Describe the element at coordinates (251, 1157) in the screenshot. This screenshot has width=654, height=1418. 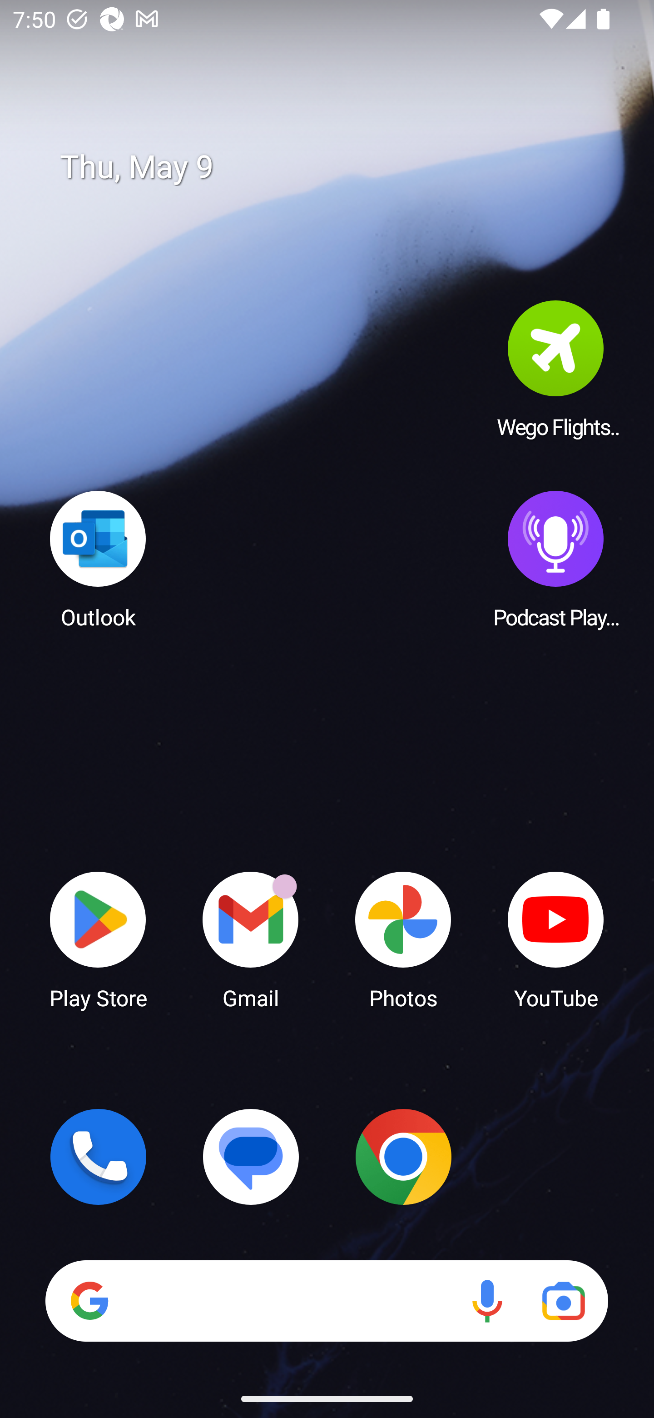
I see `Messages` at that location.